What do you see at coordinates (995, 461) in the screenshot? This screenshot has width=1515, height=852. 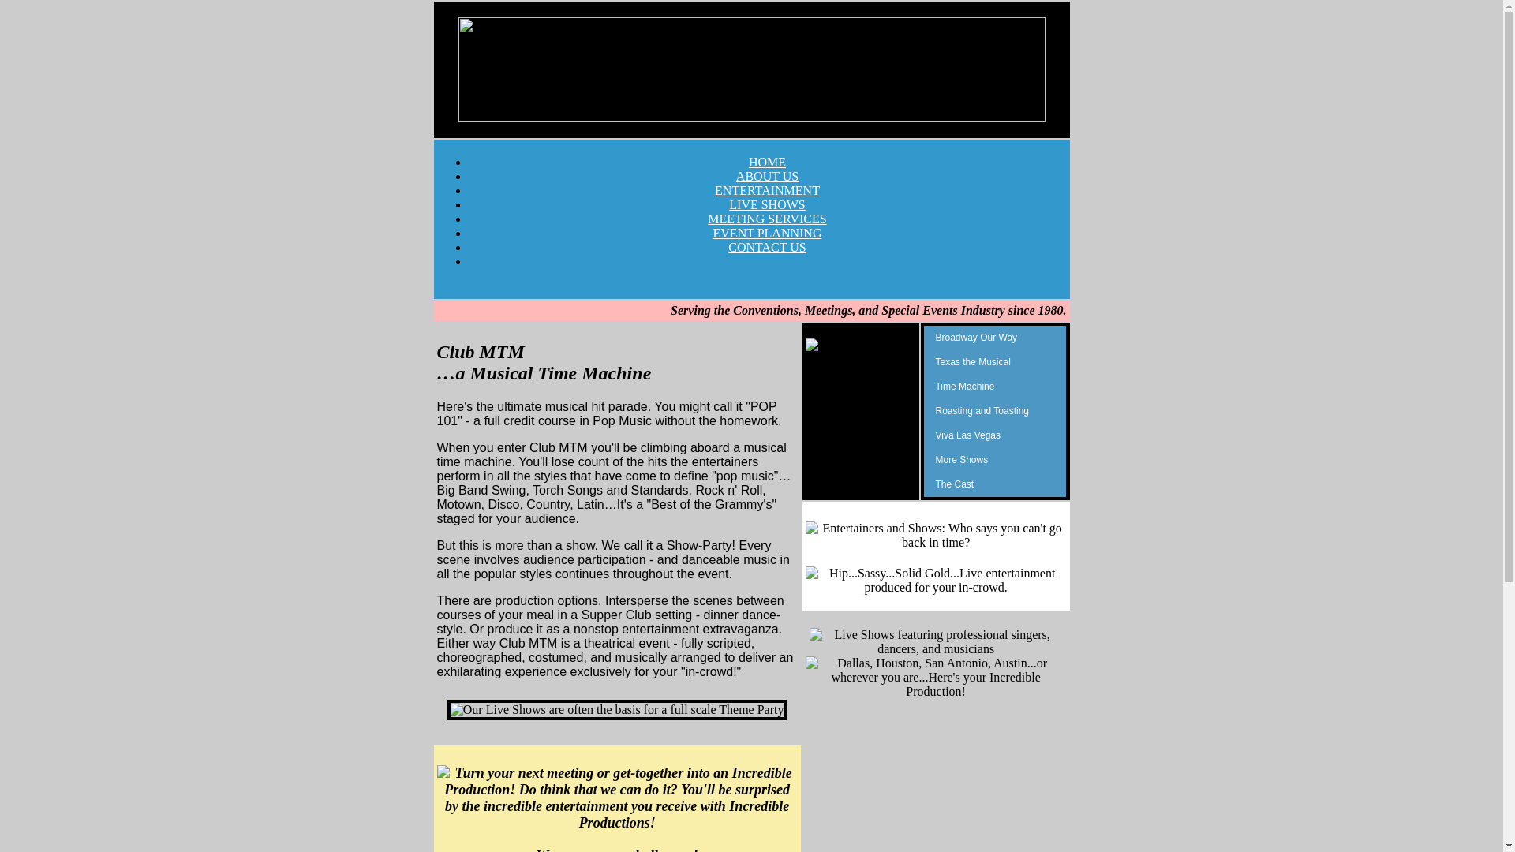 I see `More Shows` at bounding box center [995, 461].